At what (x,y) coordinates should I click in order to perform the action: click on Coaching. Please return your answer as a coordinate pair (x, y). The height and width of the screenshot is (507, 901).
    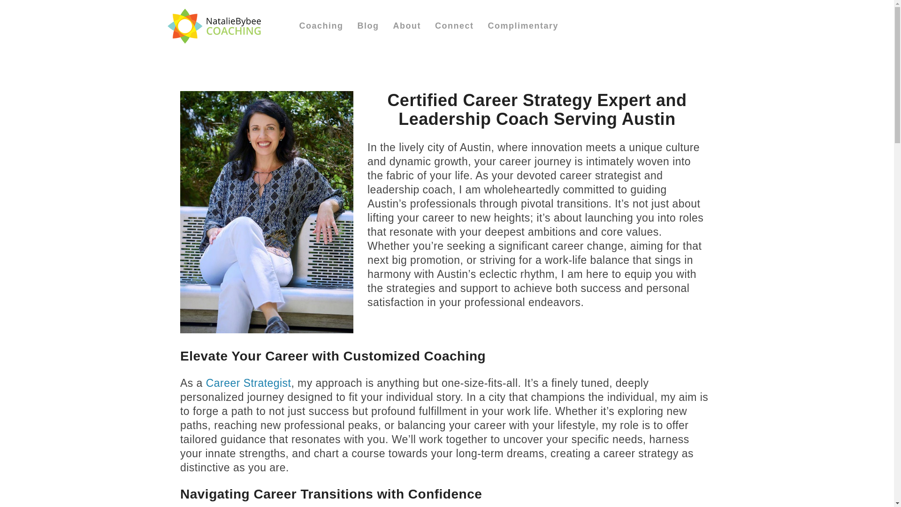
    Looking at the image, I should click on (321, 26).